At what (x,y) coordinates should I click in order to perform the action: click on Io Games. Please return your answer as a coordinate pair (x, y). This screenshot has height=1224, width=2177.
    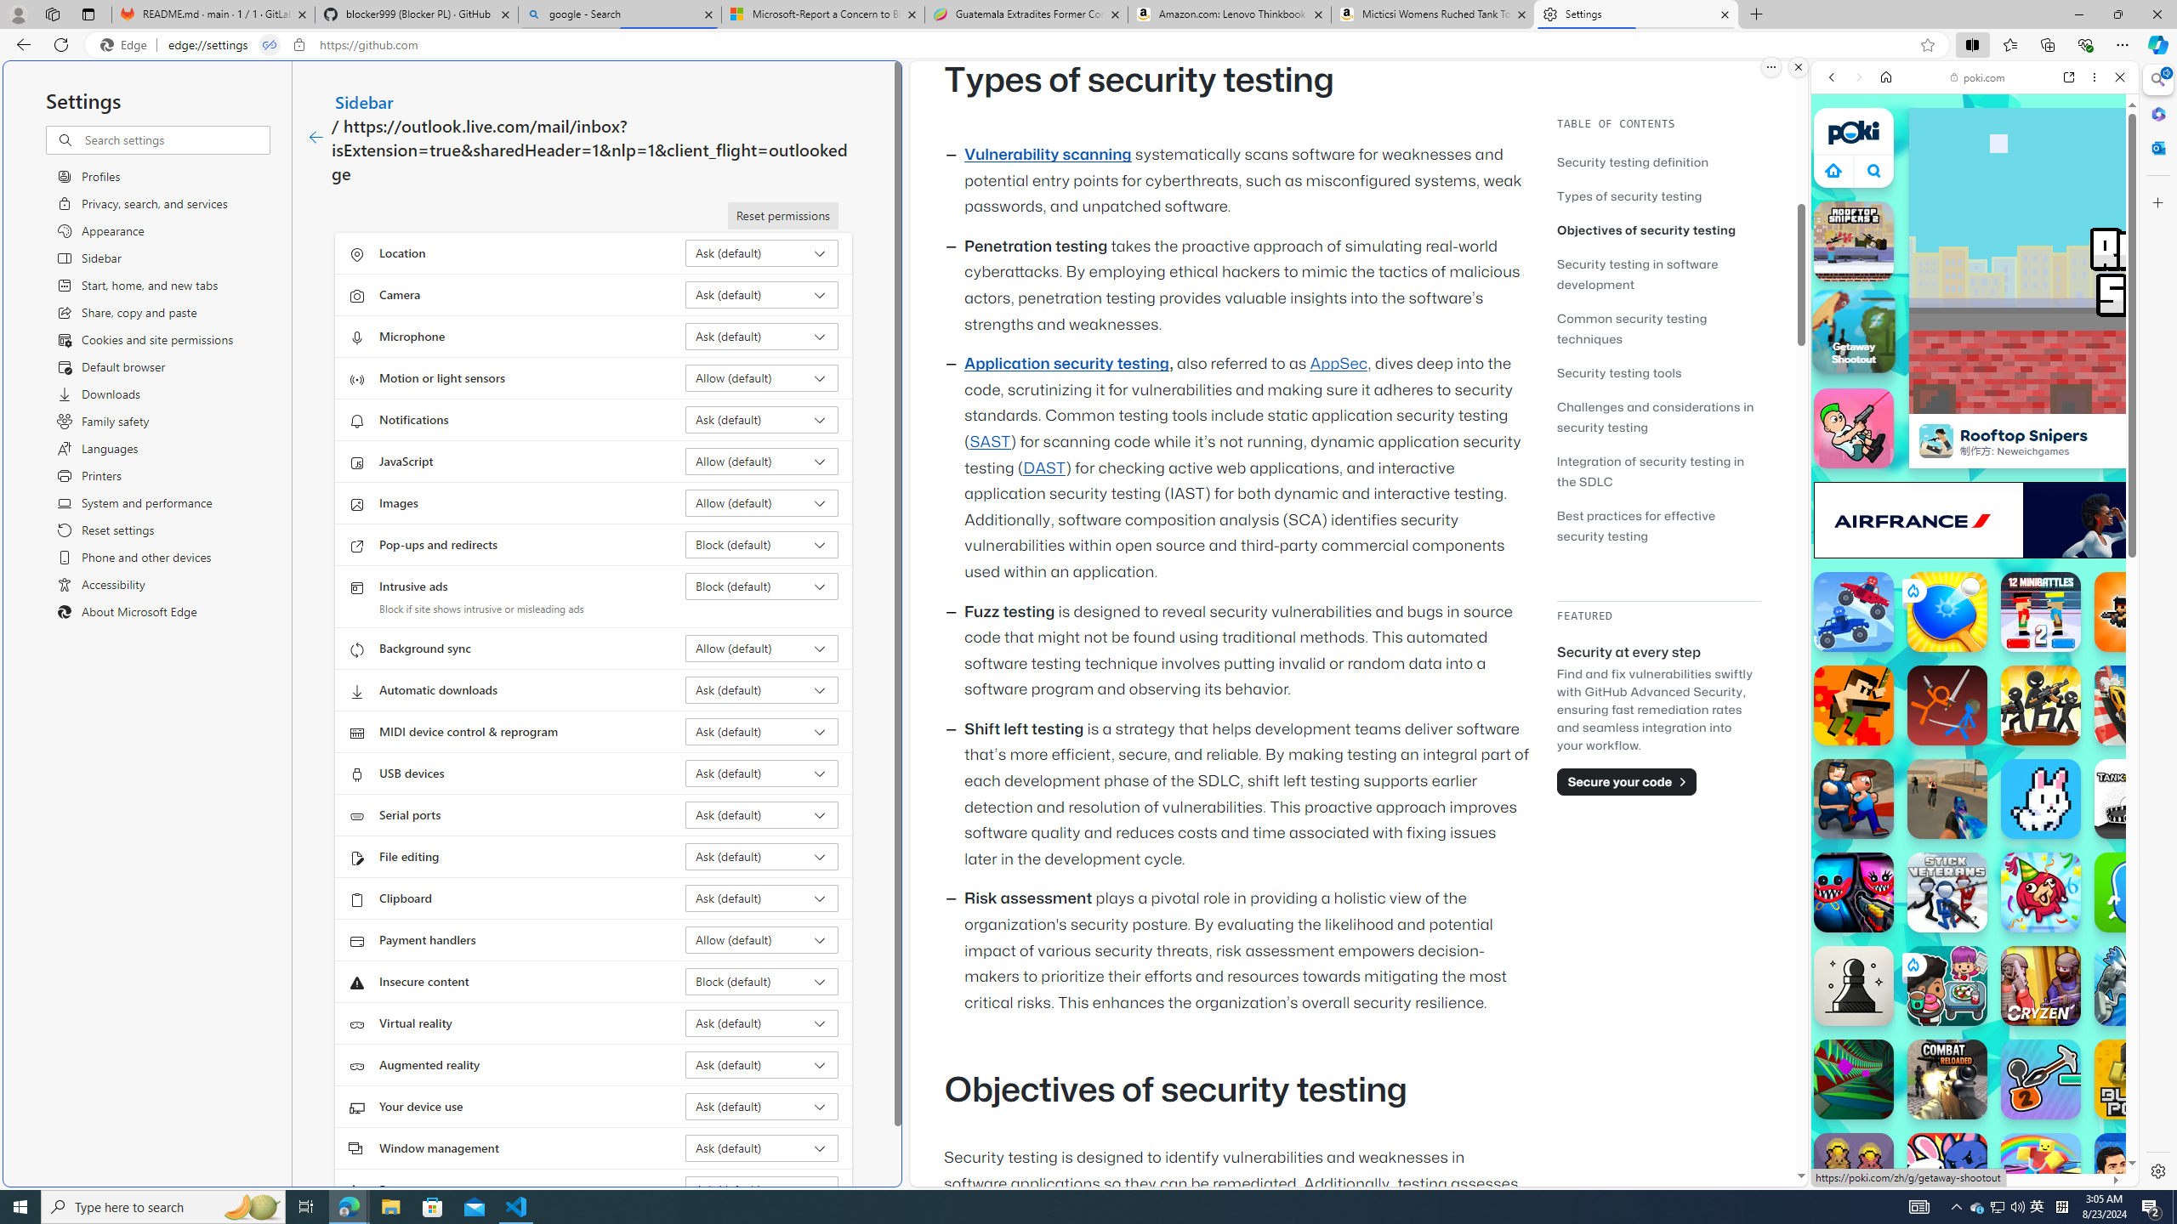
    Looking at the image, I should click on (1975, 525).